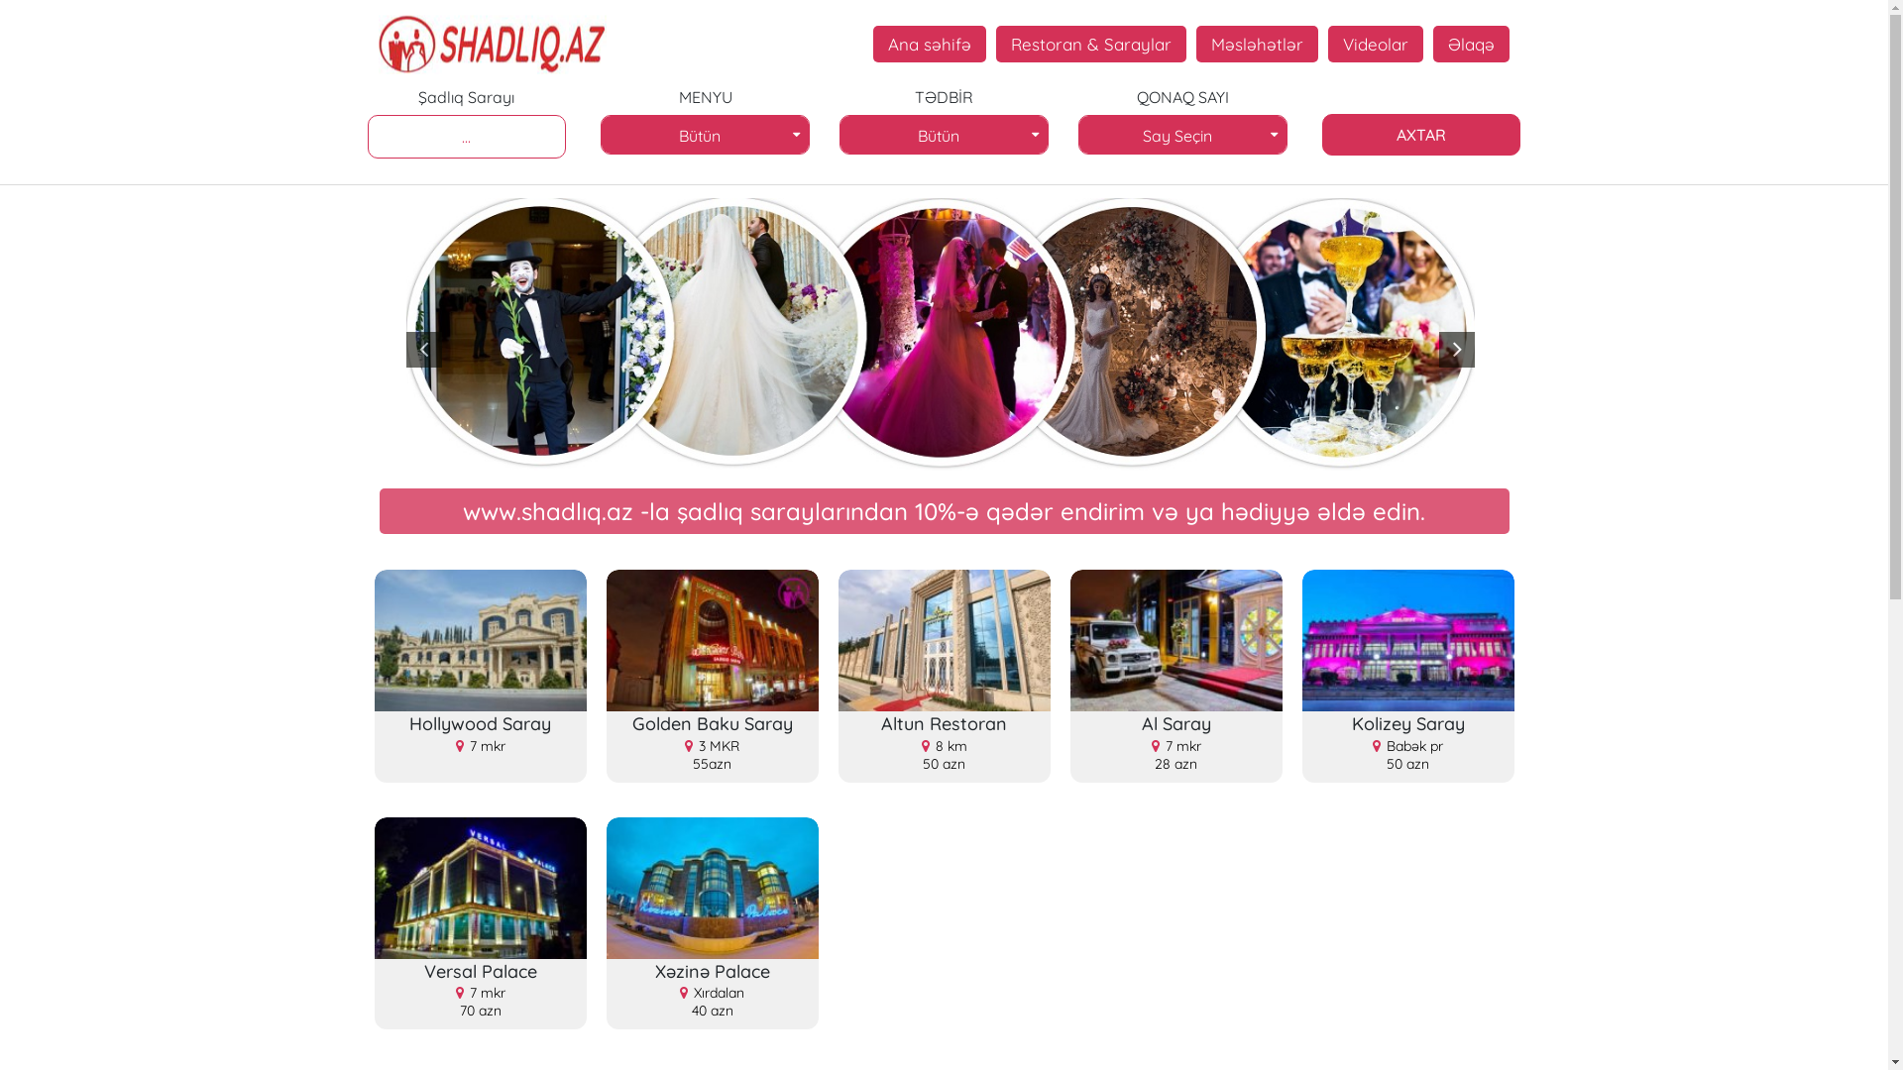  Describe the element at coordinates (481, 995) in the screenshot. I see `Versal Palace
7 mkr
70 azn` at that location.